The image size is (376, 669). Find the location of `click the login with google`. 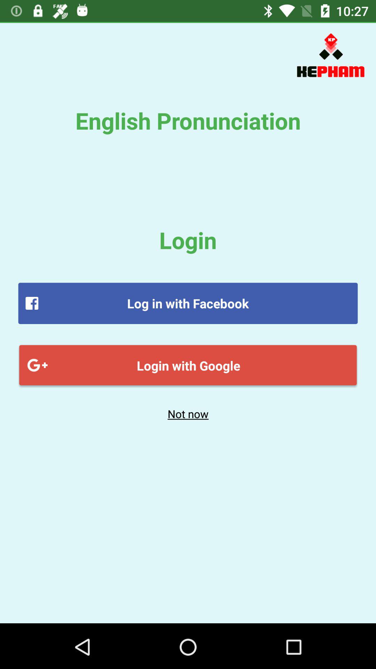

click the login with google is located at coordinates (188, 365).